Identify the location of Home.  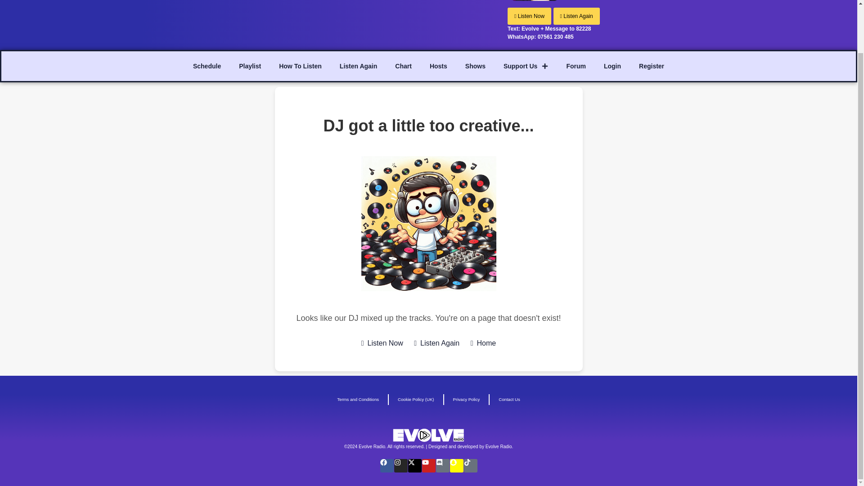
(483, 343).